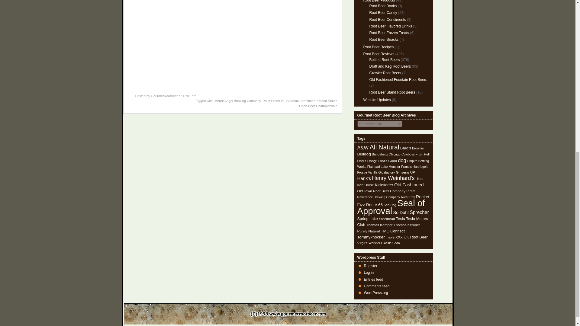 This screenshot has width=580, height=326. I want to click on Root Beer Flavored Drinks, so click(390, 26).